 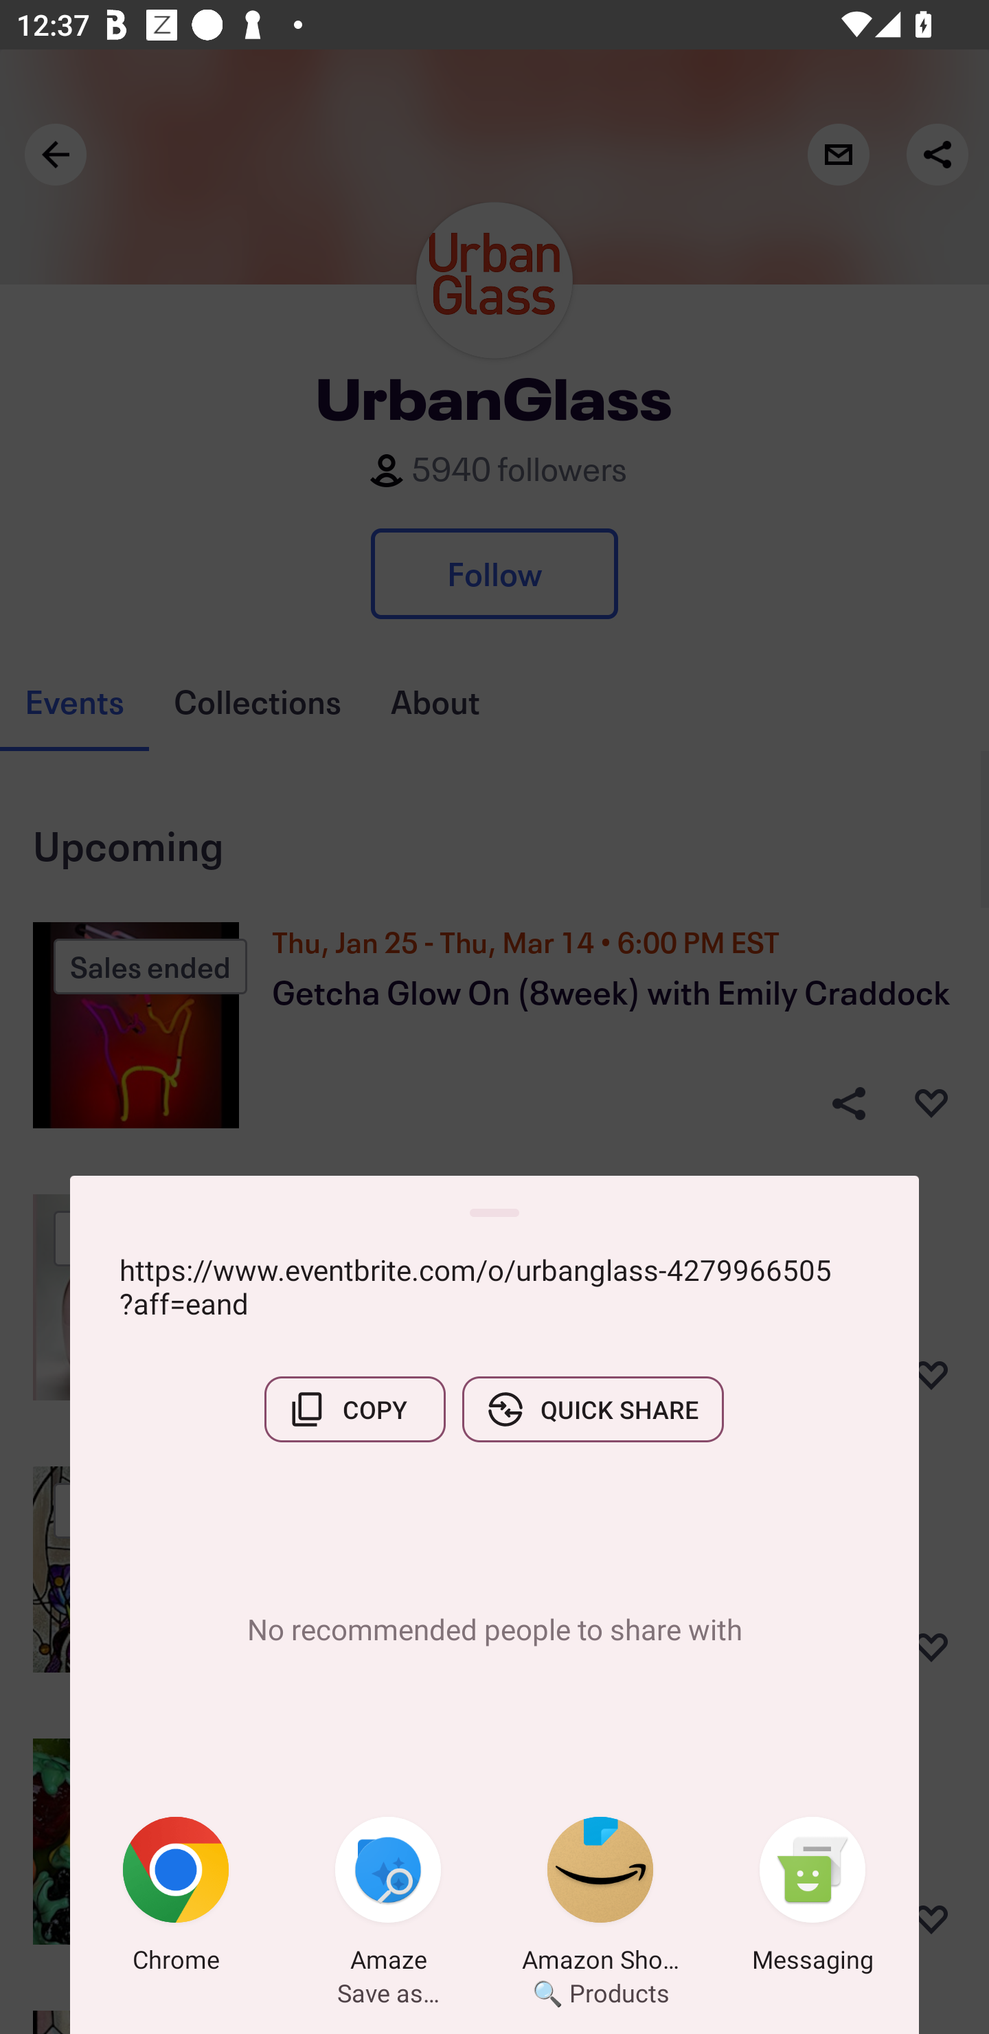 What do you see at coordinates (388, 1899) in the screenshot?
I see `Amaze Save as…` at bounding box center [388, 1899].